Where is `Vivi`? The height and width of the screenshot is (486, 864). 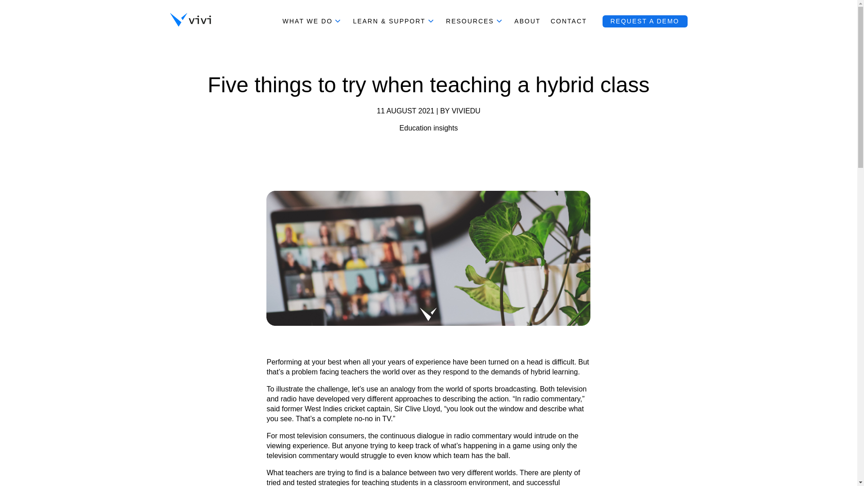 Vivi is located at coordinates (190, 21).